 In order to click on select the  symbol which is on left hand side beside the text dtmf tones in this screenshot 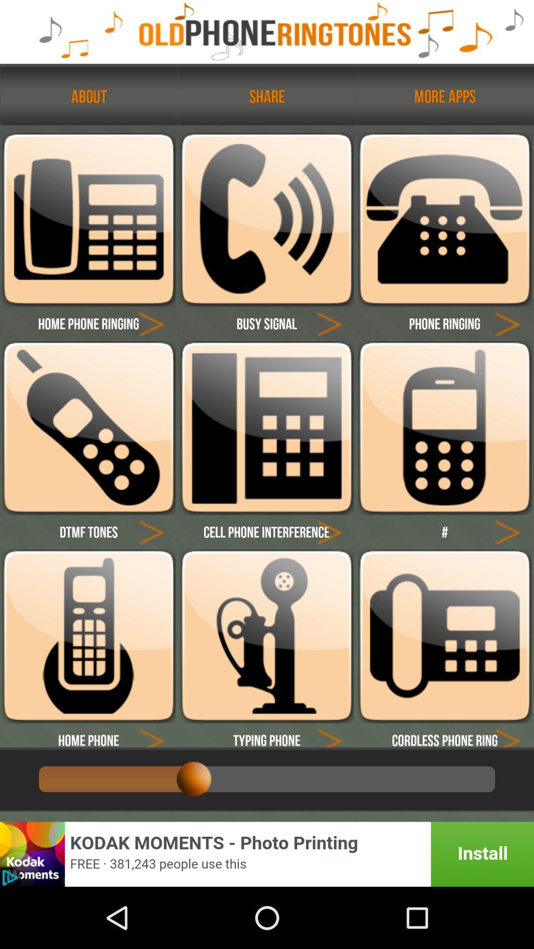, I will do `click(151, 532)`.